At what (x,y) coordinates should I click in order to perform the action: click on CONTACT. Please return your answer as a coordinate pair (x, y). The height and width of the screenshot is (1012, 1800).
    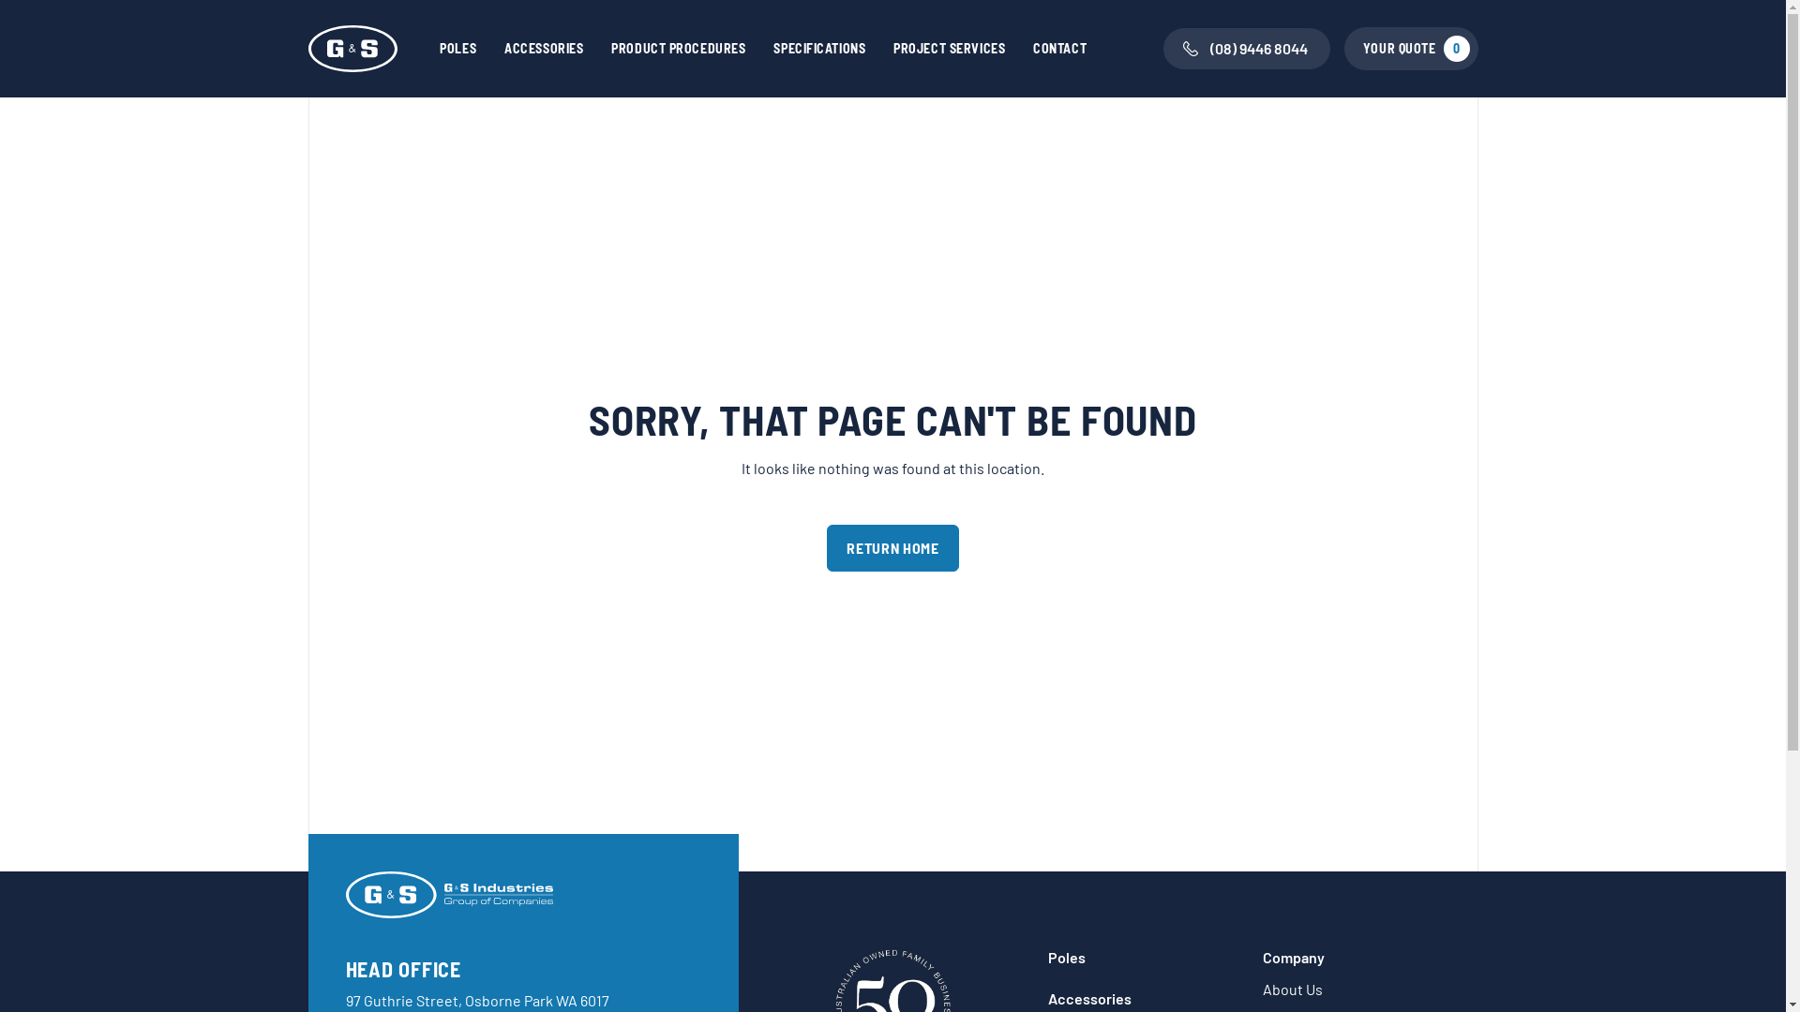
    Looking at the image, I should click on (1059, 49).